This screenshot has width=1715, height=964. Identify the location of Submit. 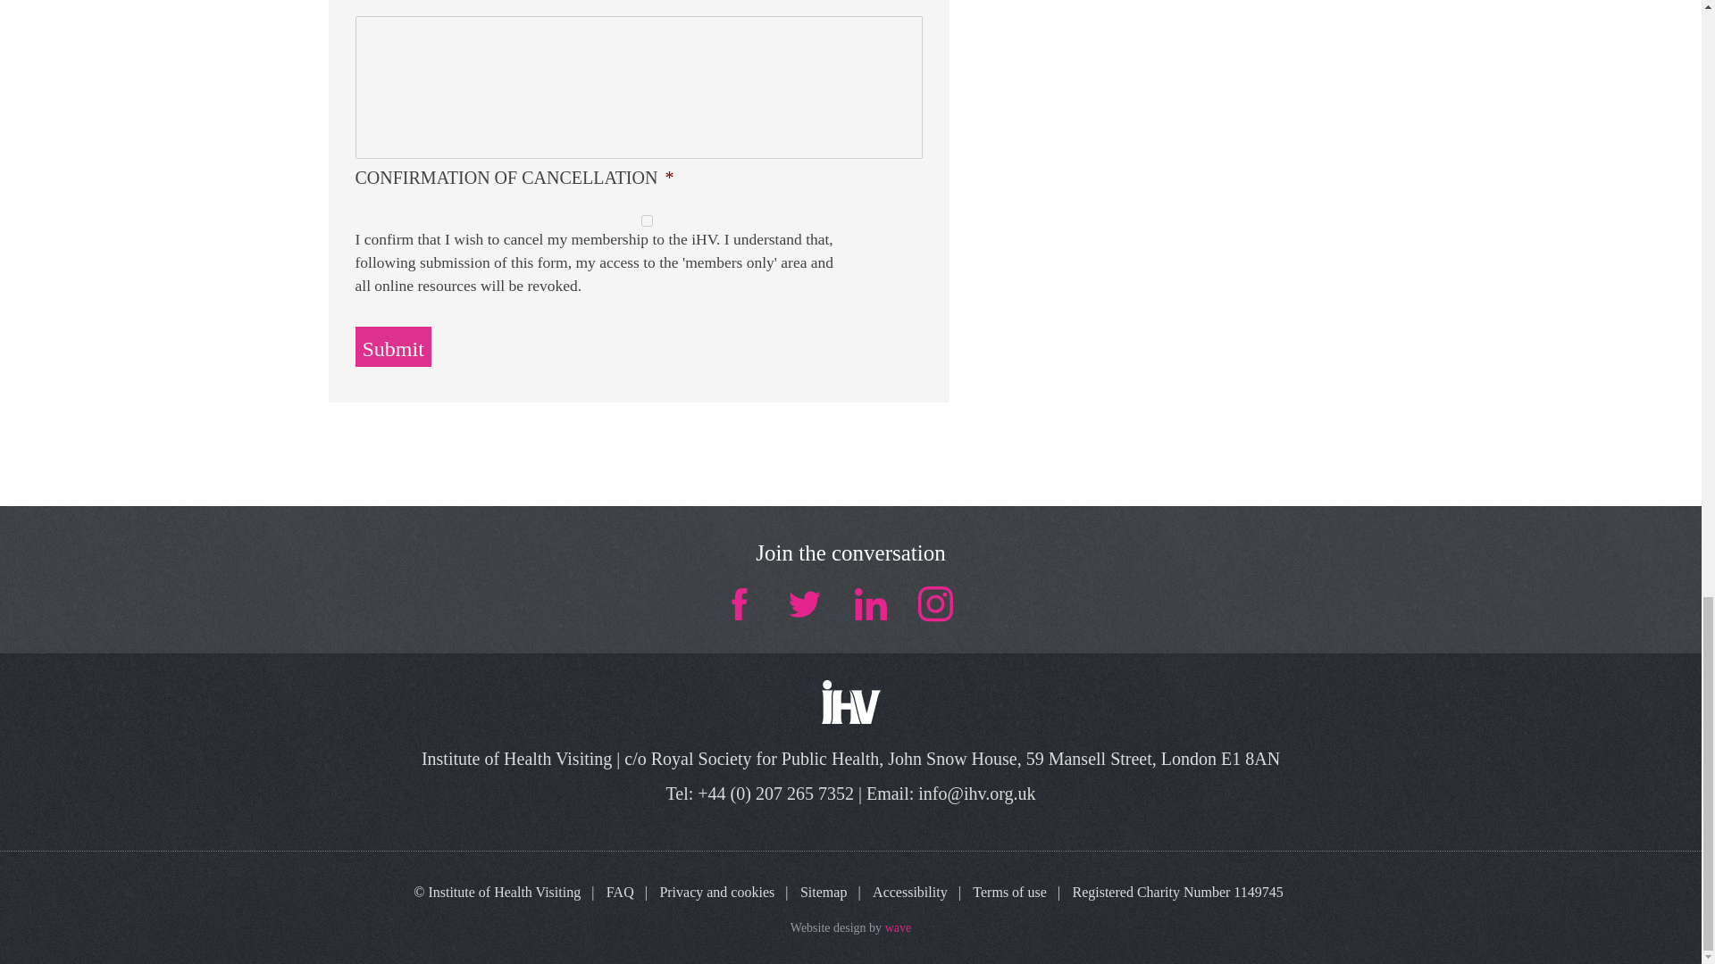
(393, 346).